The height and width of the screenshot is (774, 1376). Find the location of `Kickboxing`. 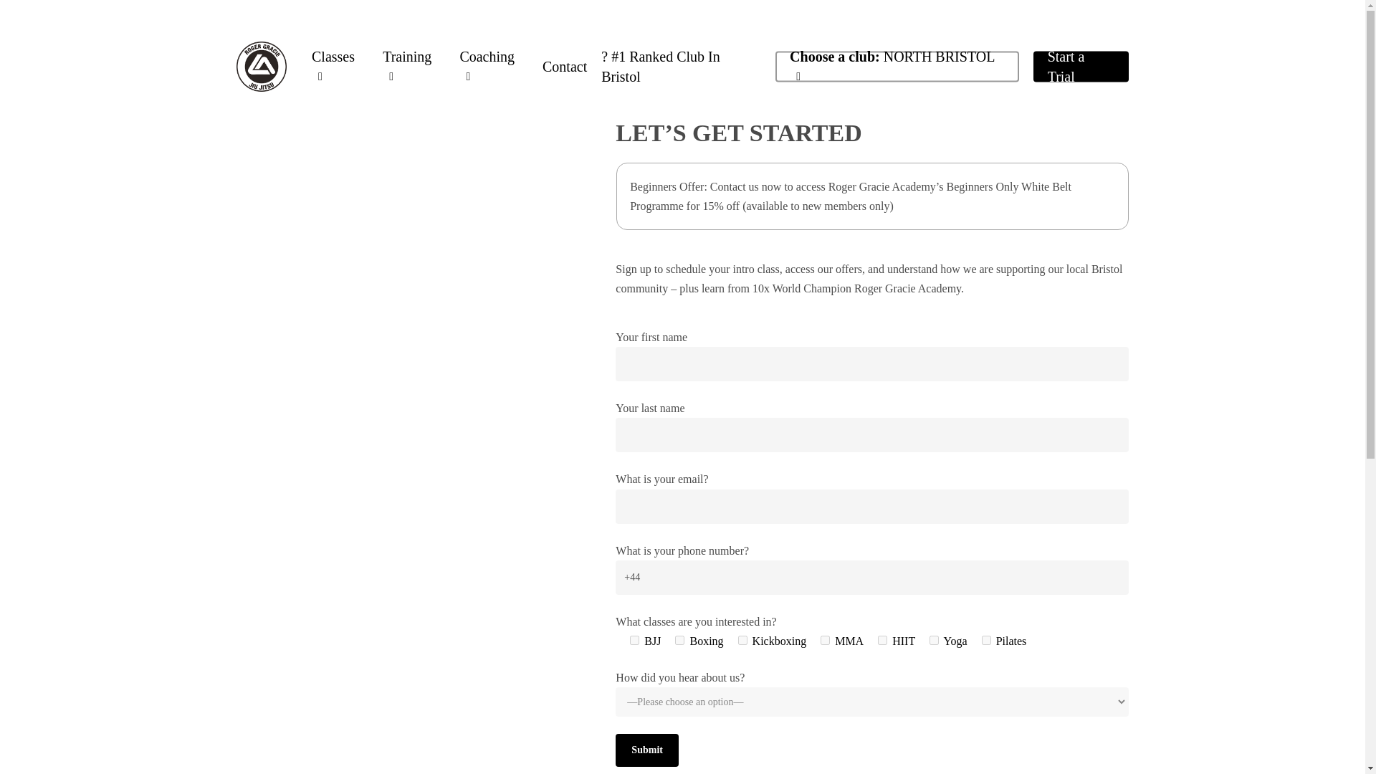

Kickboxing is located at coordinates (742, 639).